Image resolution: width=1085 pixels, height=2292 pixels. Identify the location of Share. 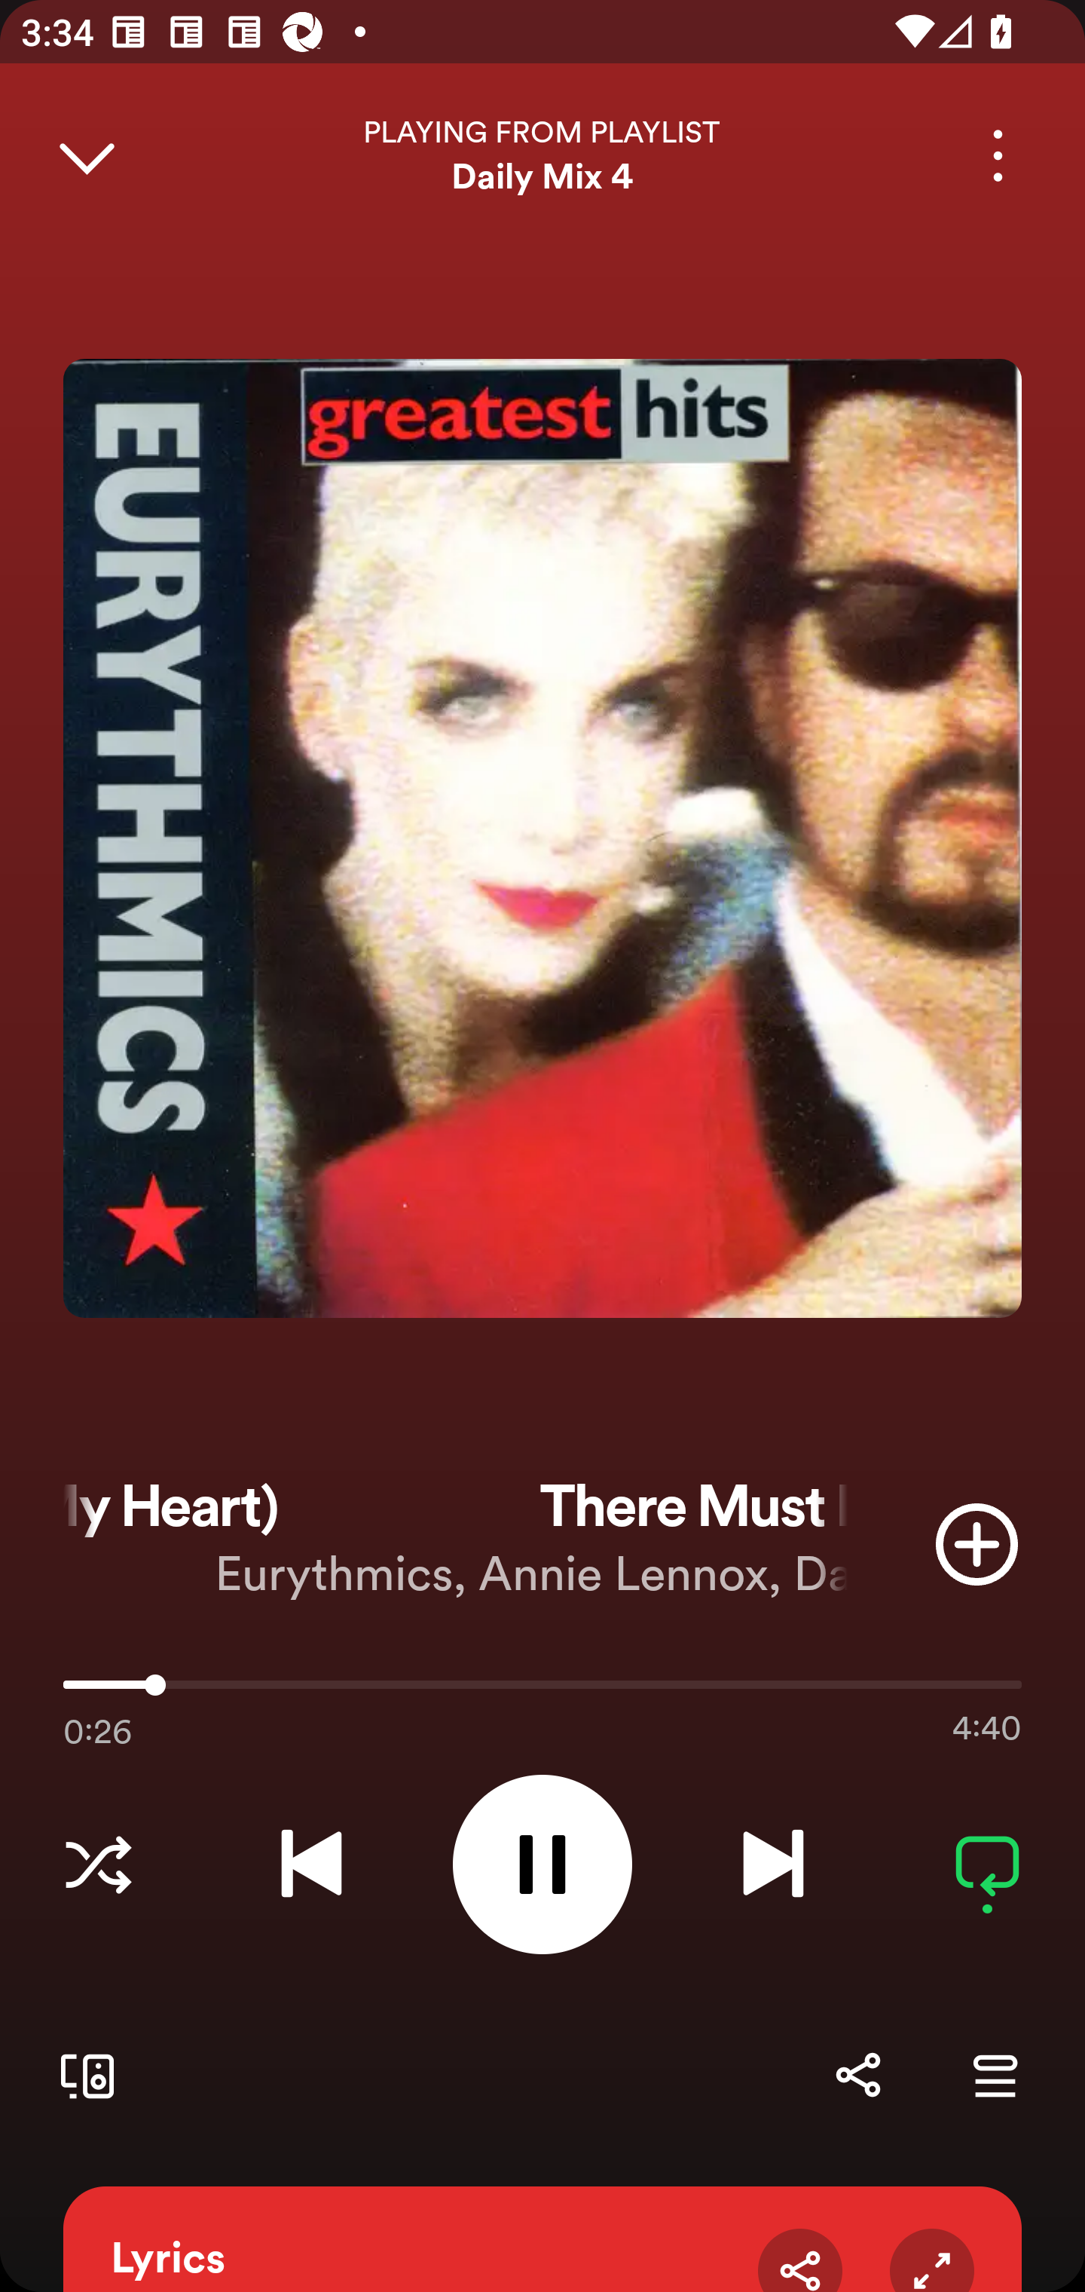
(857, 2075).